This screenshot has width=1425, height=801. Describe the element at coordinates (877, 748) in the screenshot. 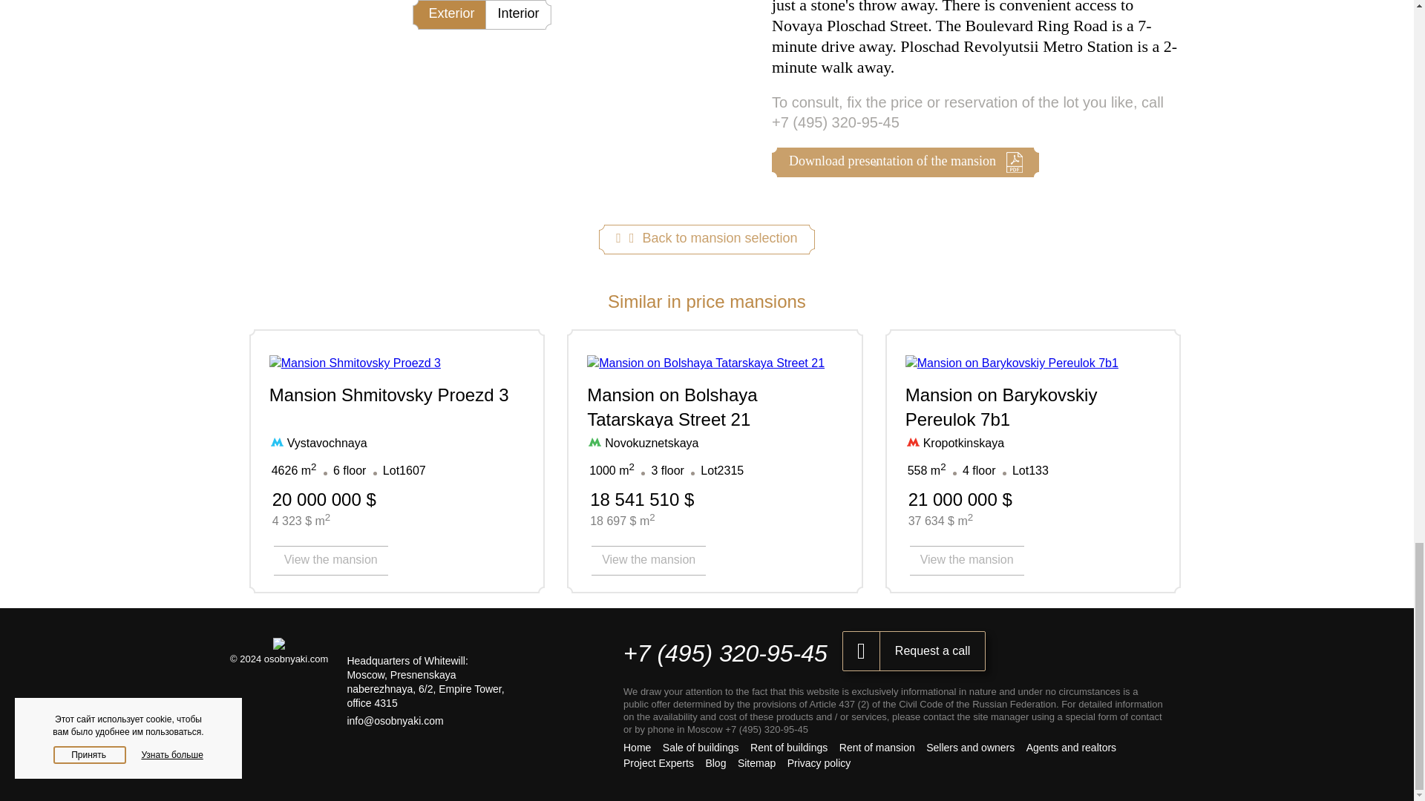

I see `Rent of mansion` at that location.